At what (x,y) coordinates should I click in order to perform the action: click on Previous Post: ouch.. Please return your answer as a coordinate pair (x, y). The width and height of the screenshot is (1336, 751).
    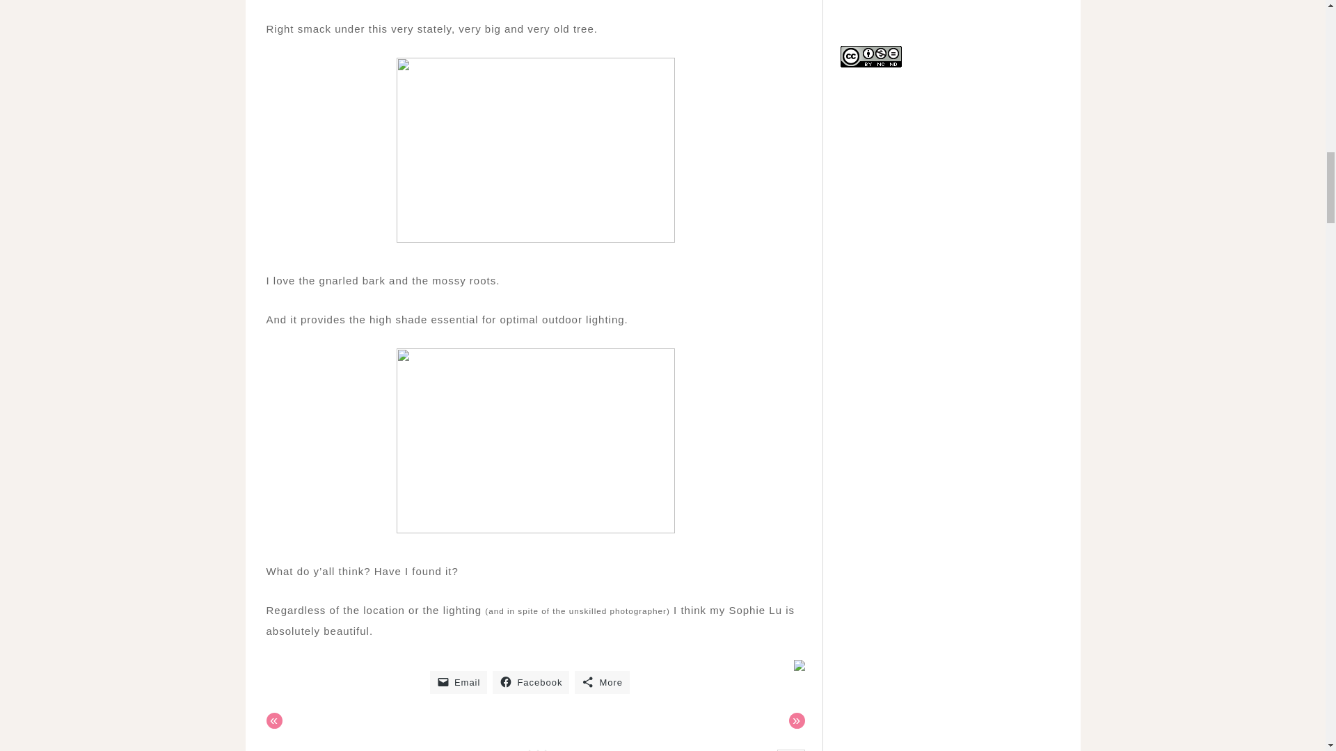
    Looking at the image, I should click on (274, 720).